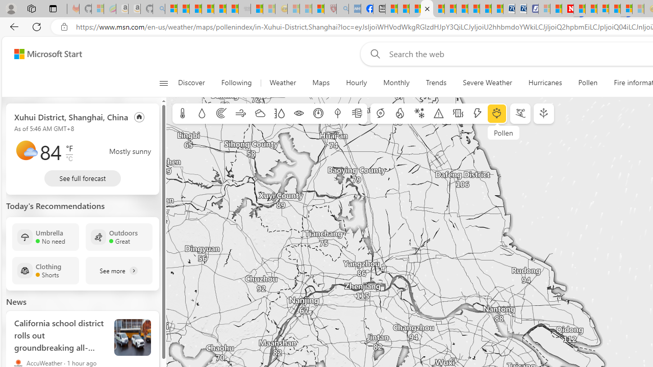 This screenshot has height=367, width=653. What do you see at coordinates (356, 83) in the screenshot?
I see `Hourly` at bounding box center [356, 83].